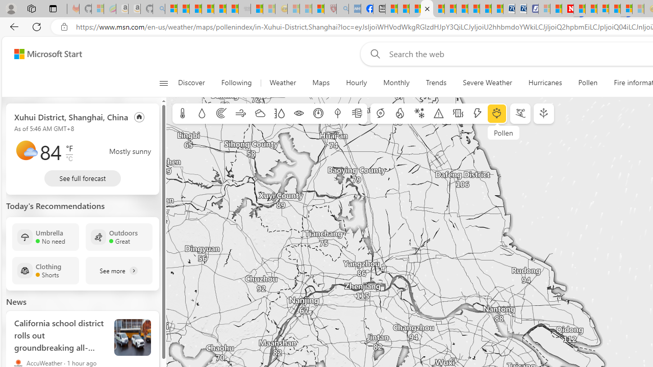 This screenshot has height=367, width=653. What do you see at coordinates (356, 83) in the screenshot?
I see `Hourly` at bounding box center [356, 83].